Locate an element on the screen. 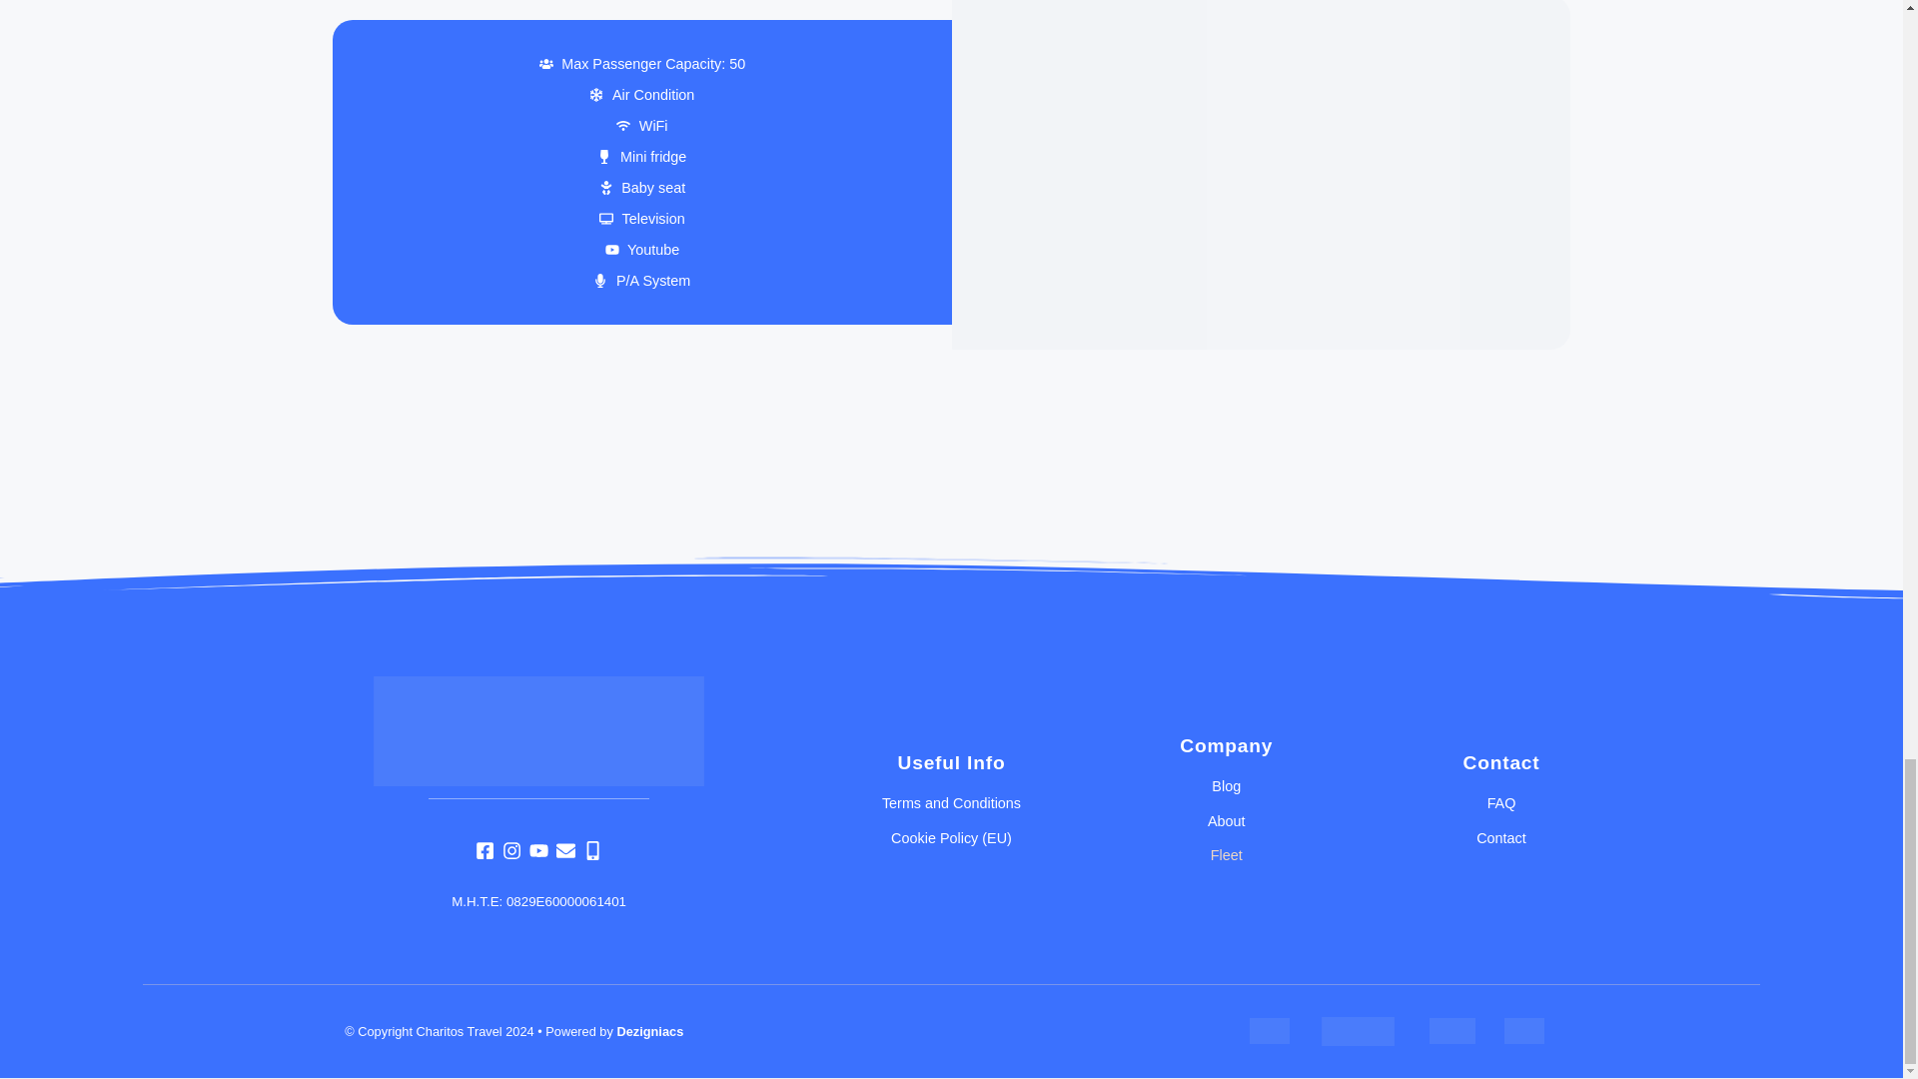 The width and height of the screenshot is (1918, 1079). Contact is located at coordinates (1500, 837).